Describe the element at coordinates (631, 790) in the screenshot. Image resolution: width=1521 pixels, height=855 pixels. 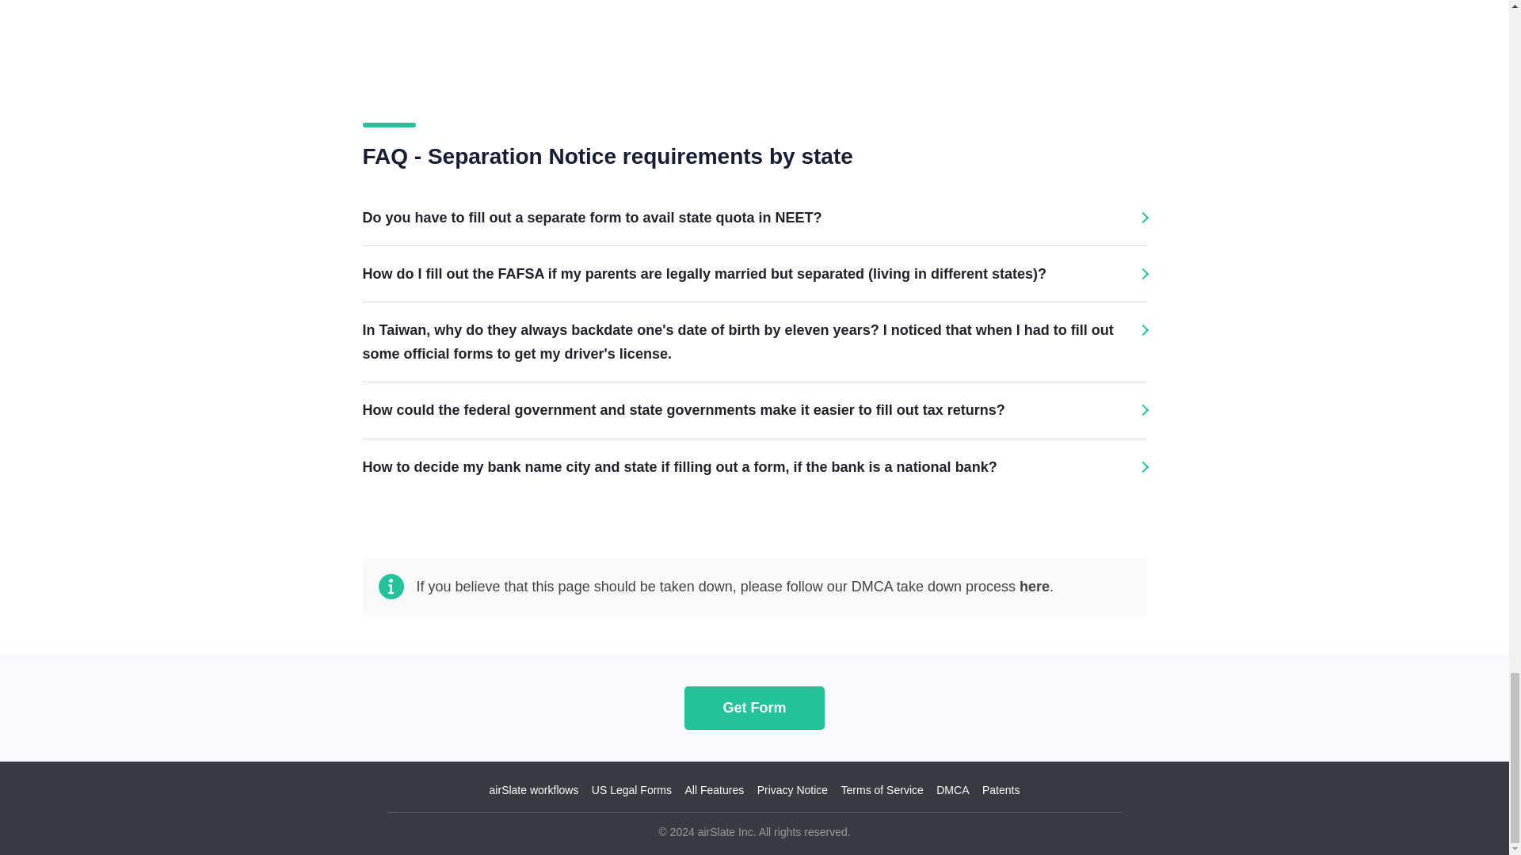
I see `US Legal Forms` at that location.